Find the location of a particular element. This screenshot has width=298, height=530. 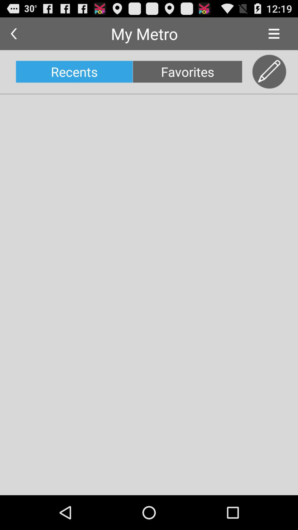

turn off the favorites is located at coordinates (187, 72).